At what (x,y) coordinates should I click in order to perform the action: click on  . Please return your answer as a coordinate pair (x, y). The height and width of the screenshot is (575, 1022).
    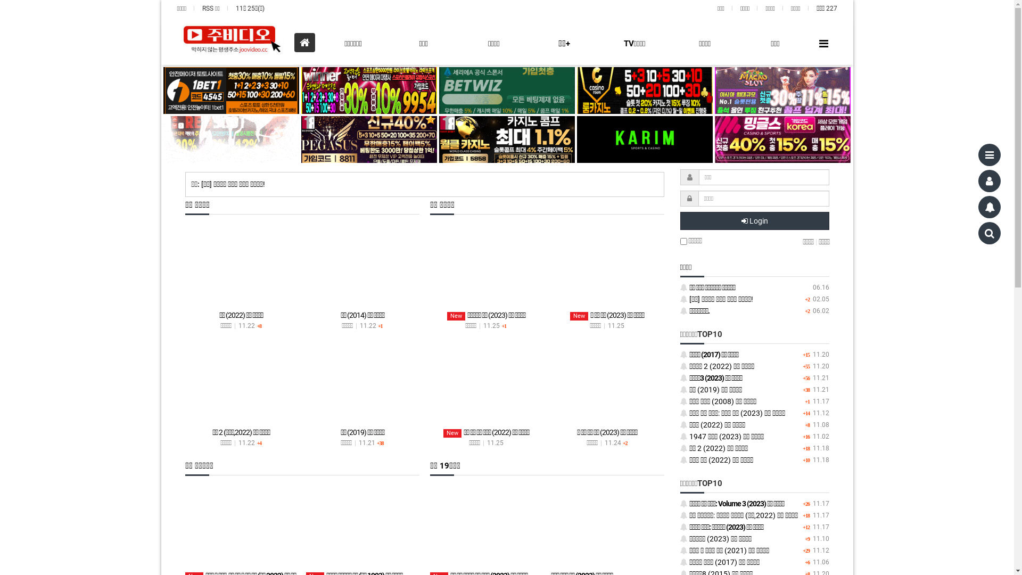
    Looking at the image, I should click on (231, 139).